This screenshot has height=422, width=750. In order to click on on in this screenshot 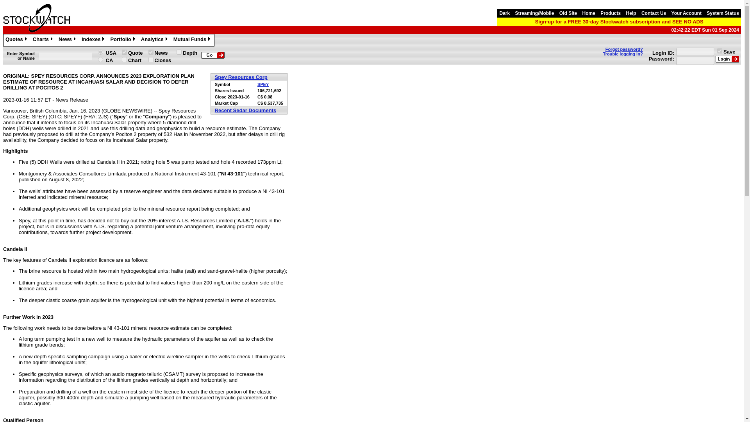, I will do `click(151, 52)`.